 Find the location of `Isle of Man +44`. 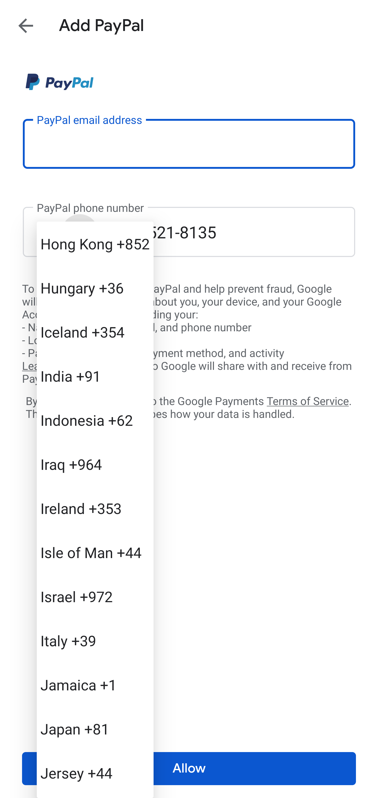

Isle of Man +44 is located at coordinates (95, 552).